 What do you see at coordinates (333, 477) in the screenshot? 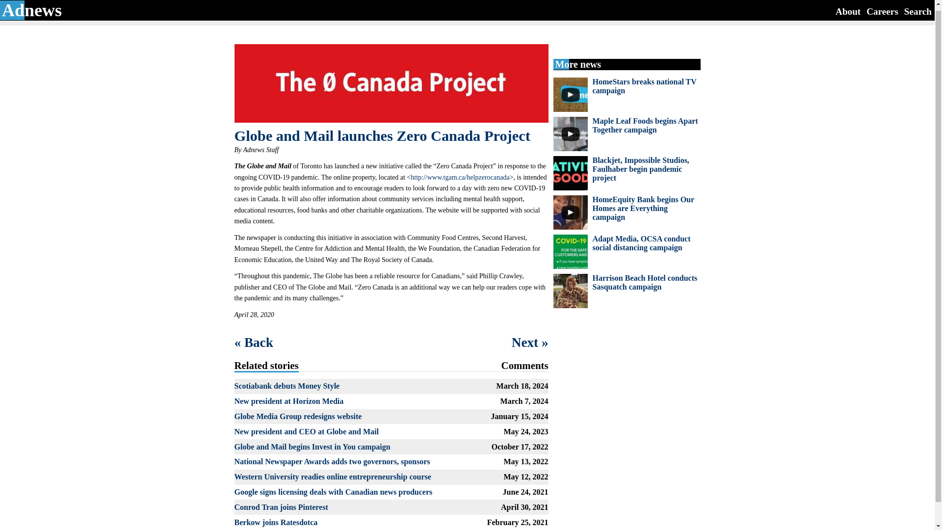
I see `Western University readies online entrepreneurship course` at bounding box center [333, 477].